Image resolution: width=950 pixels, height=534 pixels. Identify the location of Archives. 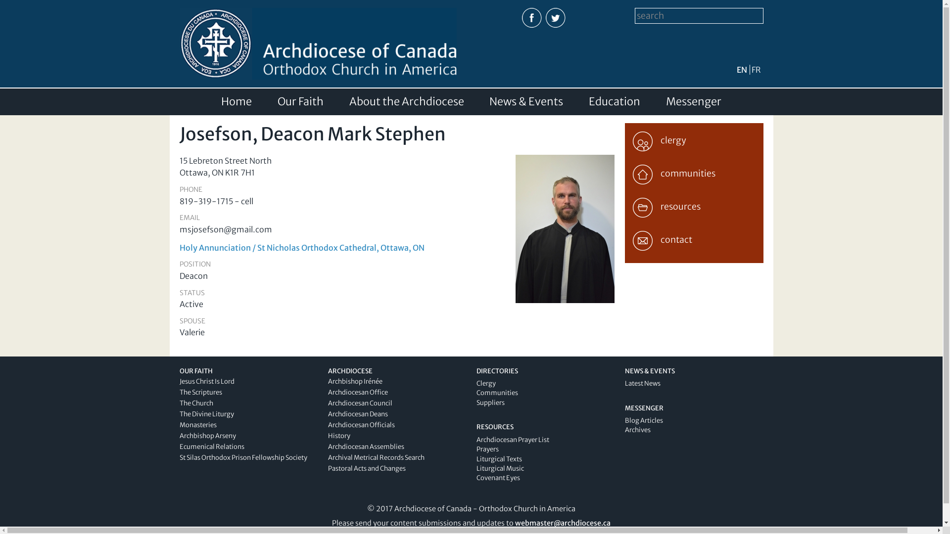
(637, 430).